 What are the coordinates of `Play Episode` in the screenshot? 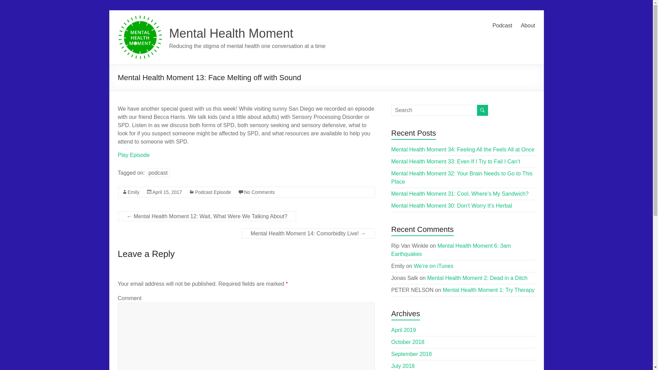 It's located at (134, 155).